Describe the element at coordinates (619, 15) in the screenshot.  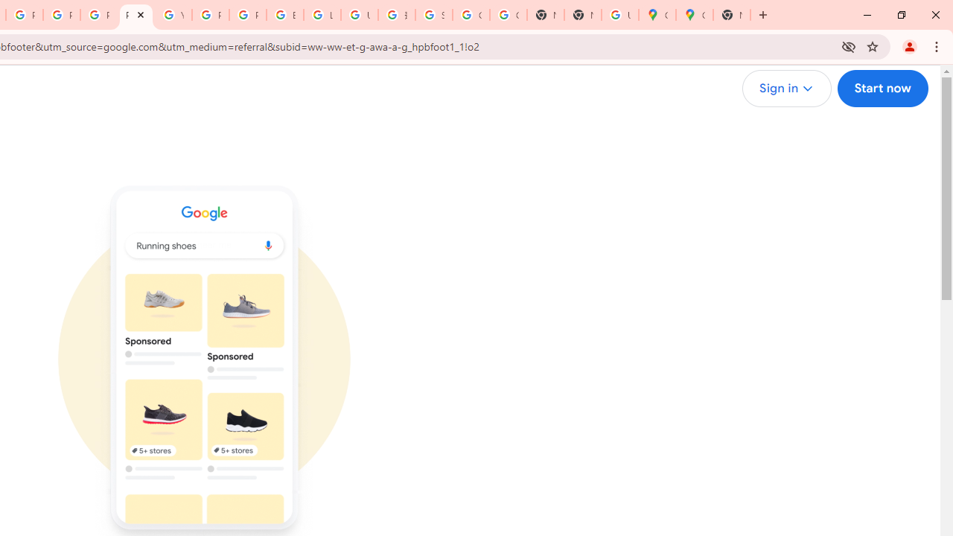
I see `Use Google Maps in Space - Google Maps Help` at that location.